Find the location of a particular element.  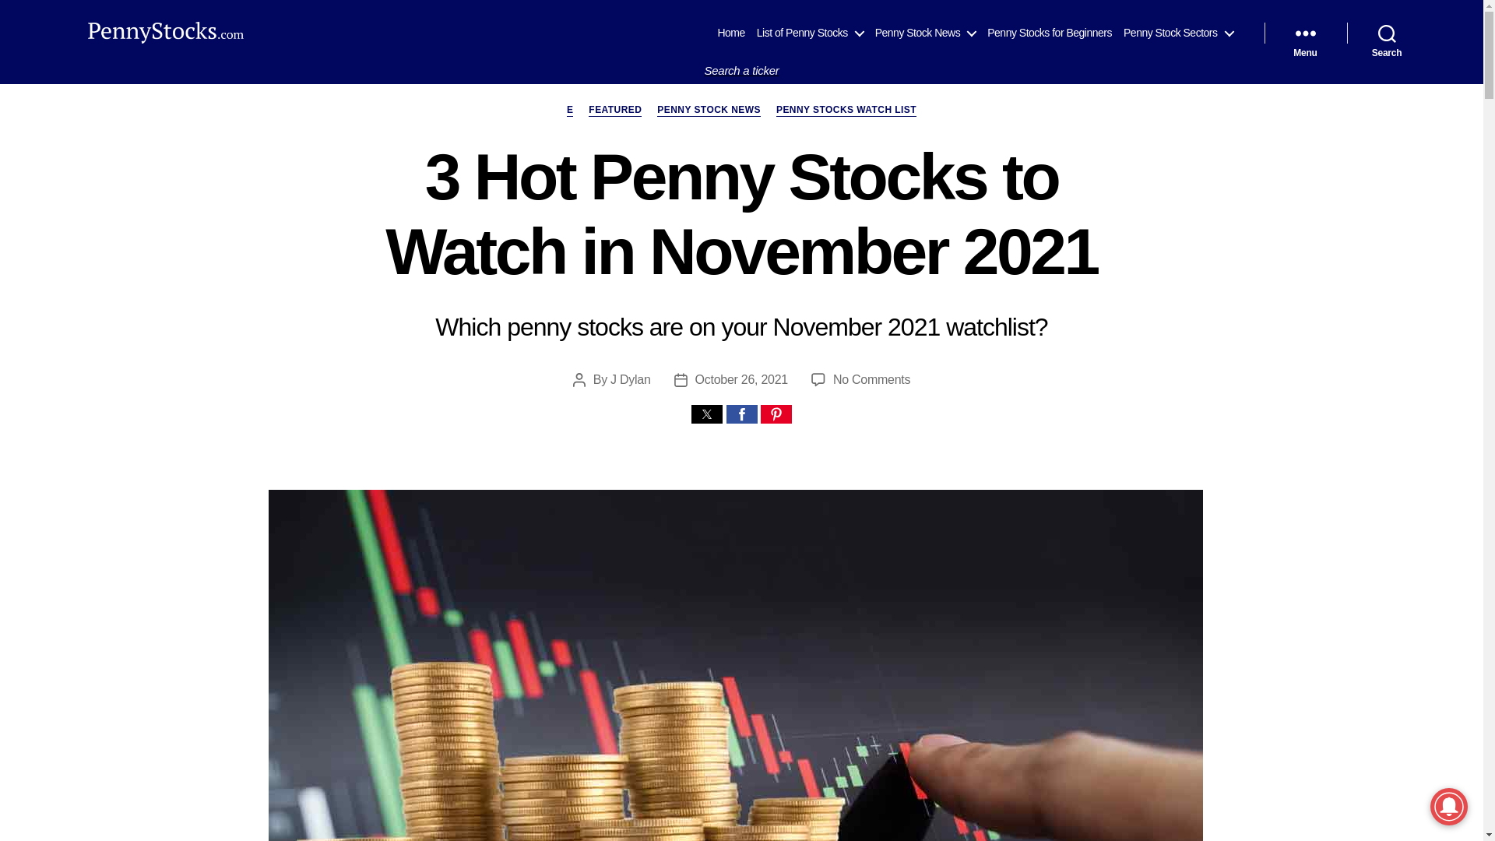

J Dylan is located at coordinates (630, 379).